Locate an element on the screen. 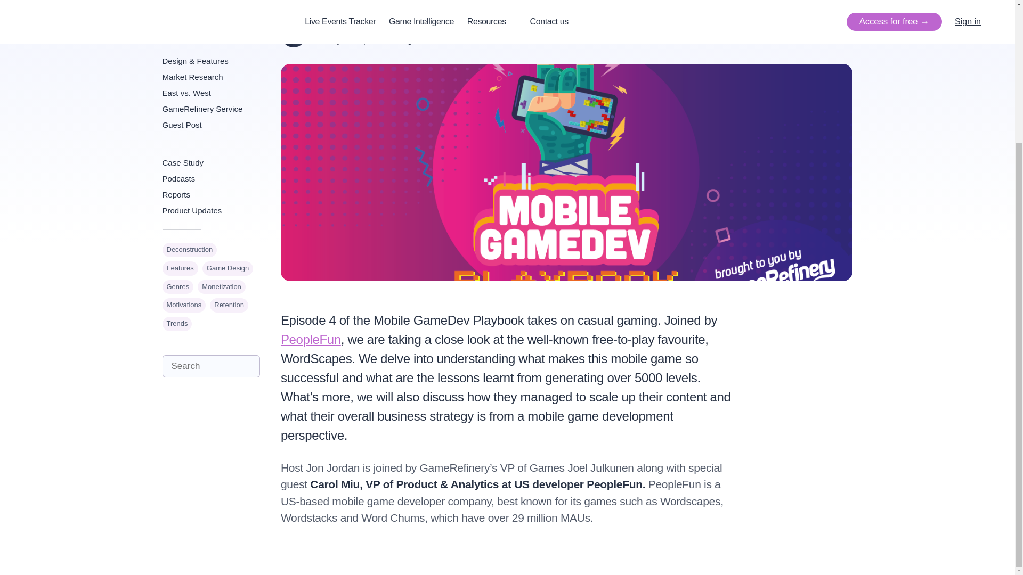  Game Design is located at coordinates (392, 40).